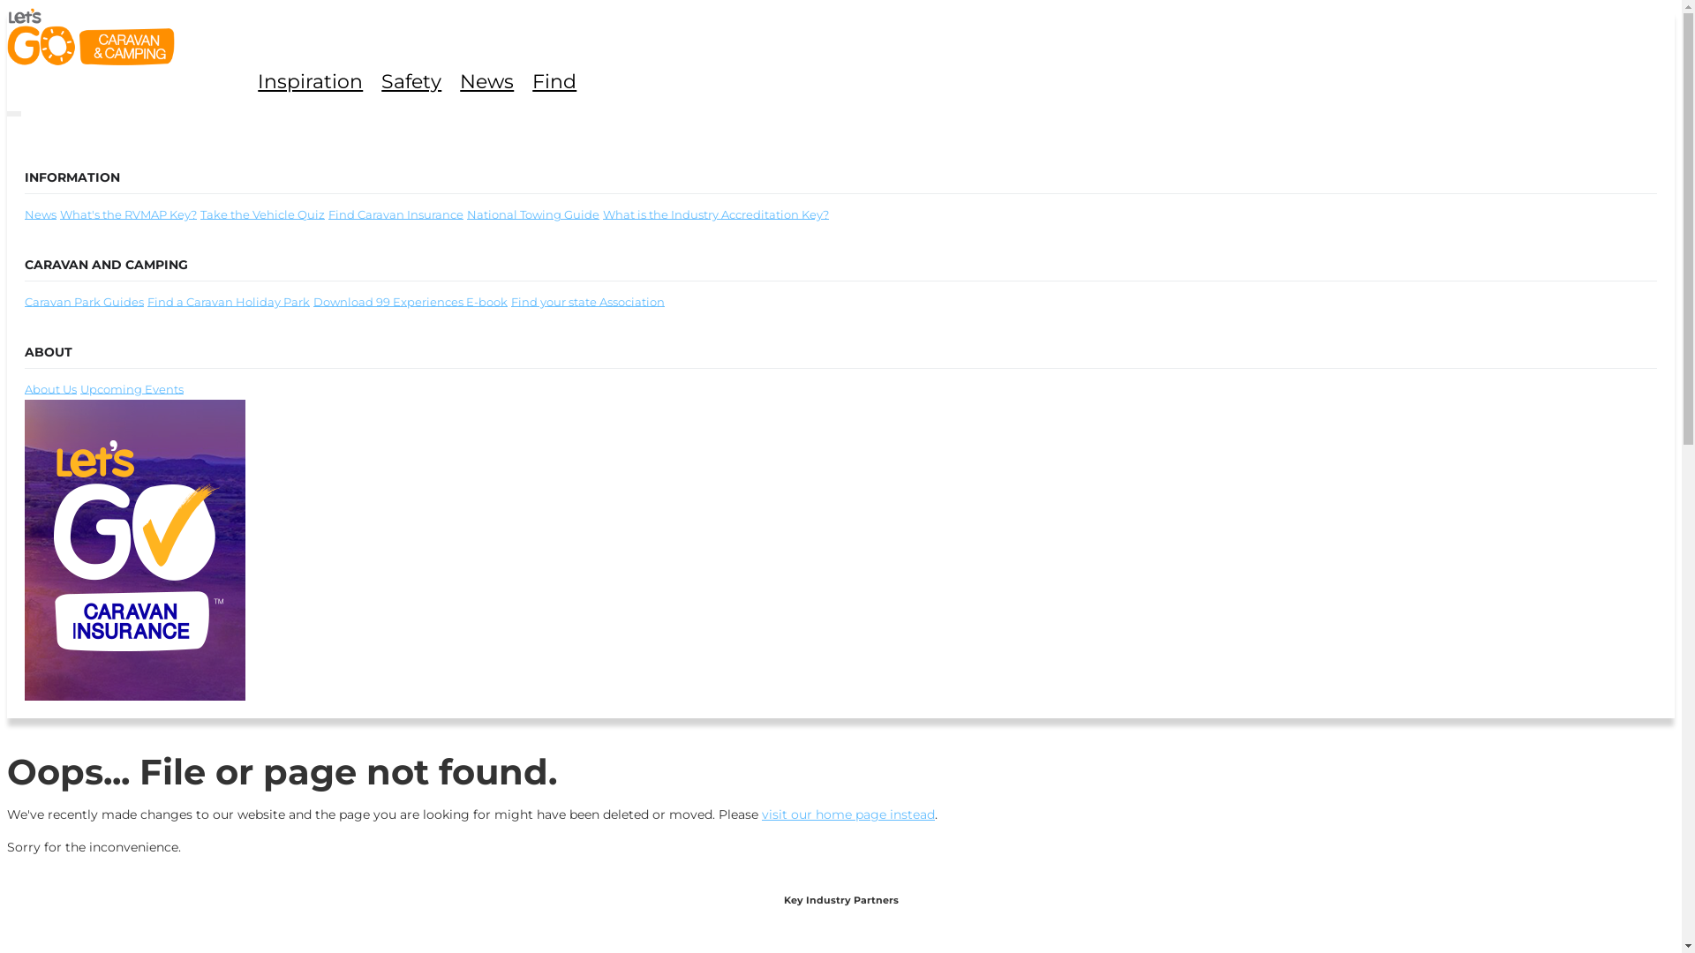 Image resolution: width=1695 pixels, height=953 pixels. I want to click on Take the Vehicle Quiz, so click(263, 214).